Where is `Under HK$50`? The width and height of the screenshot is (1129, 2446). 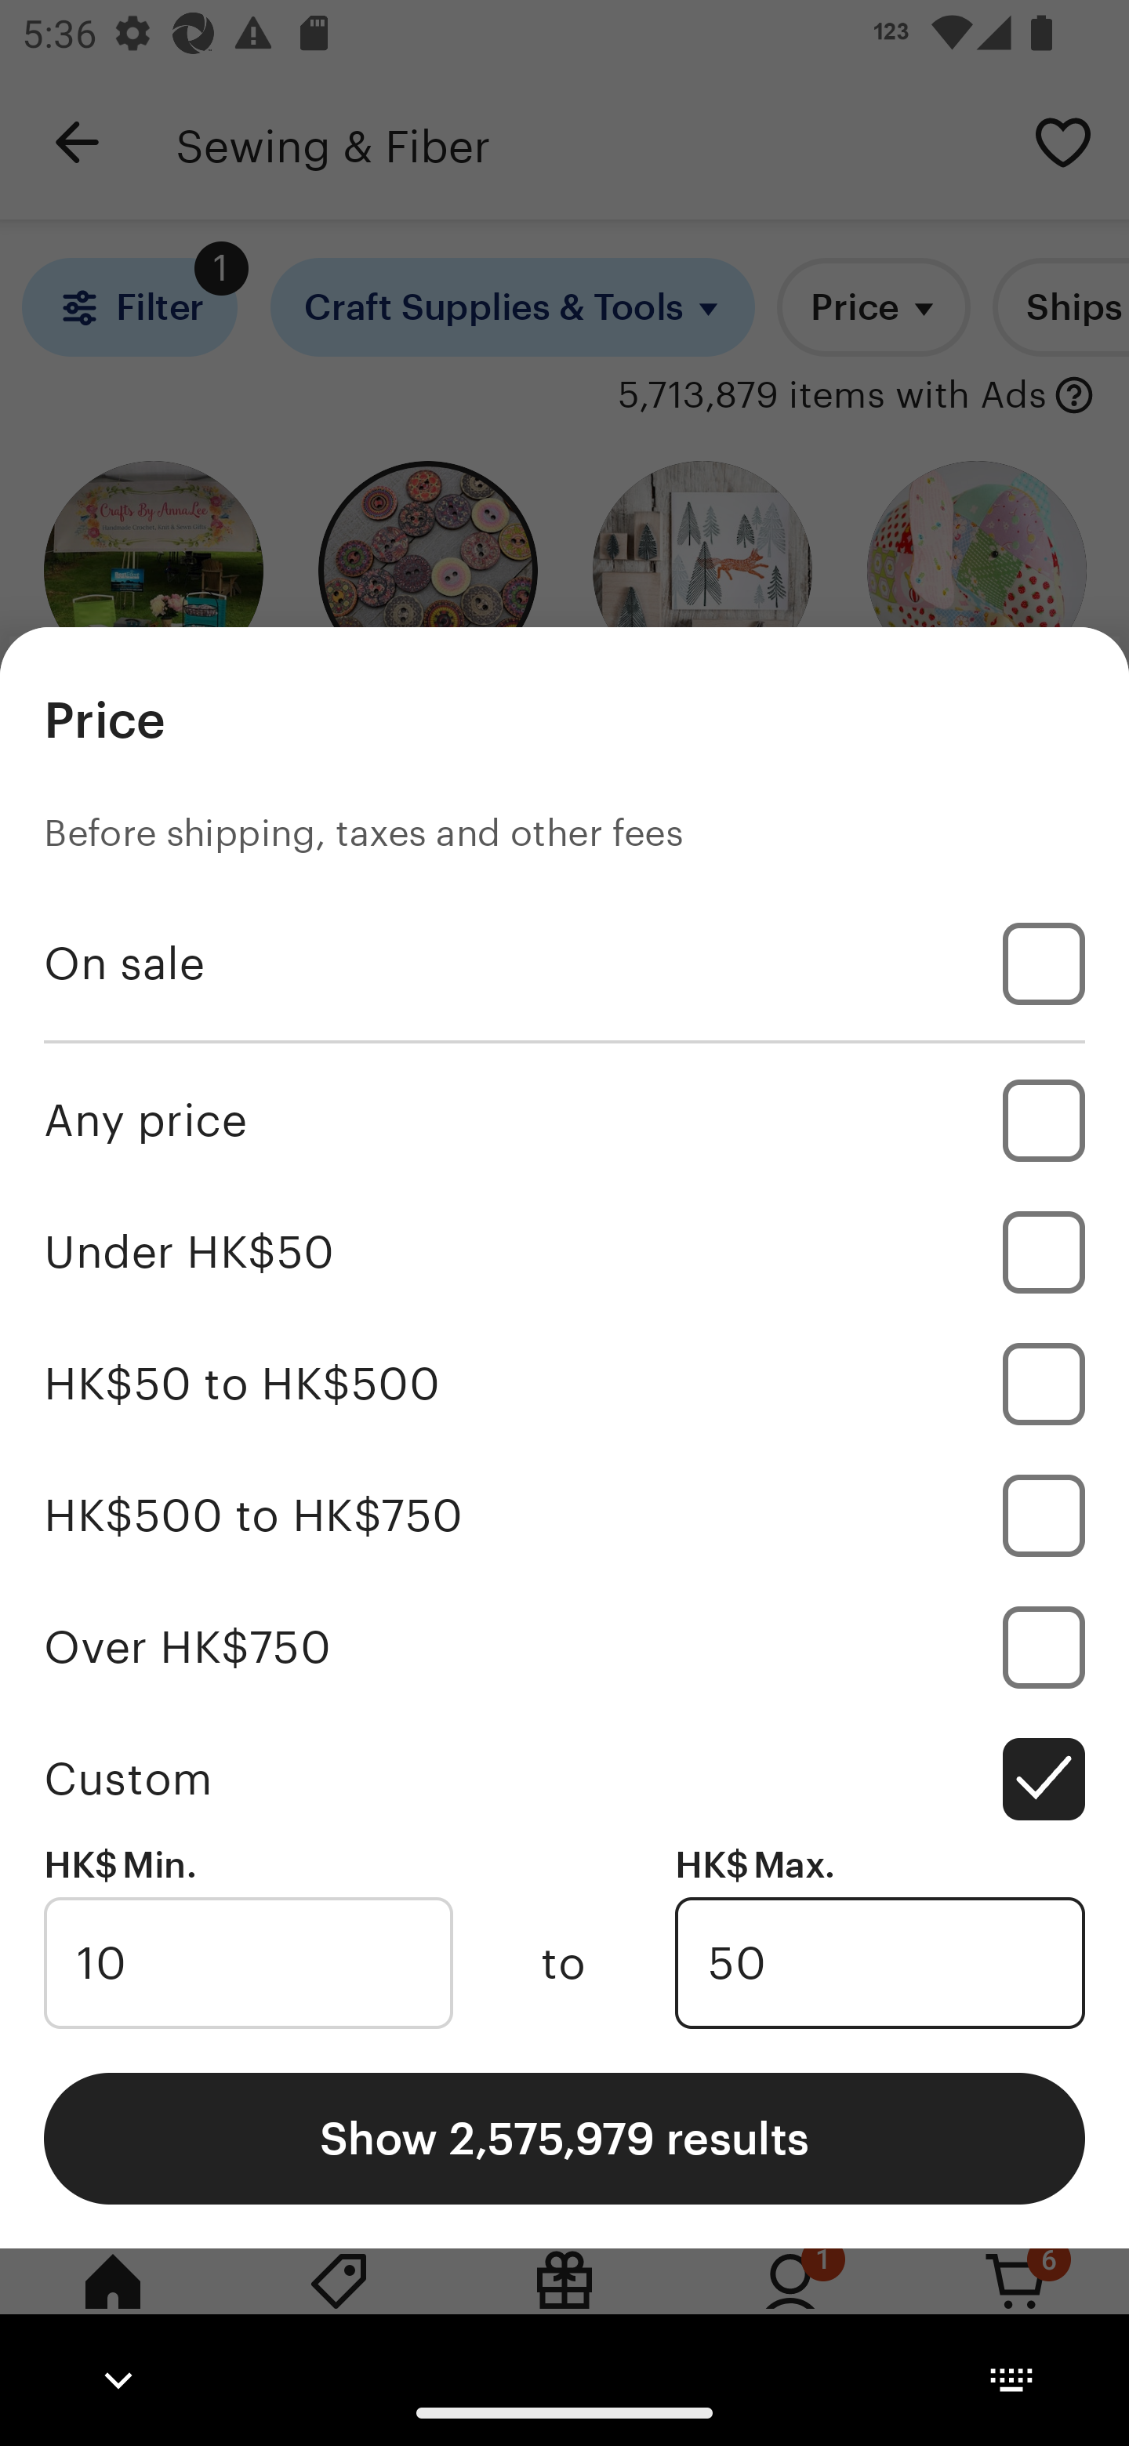
Under HK$50 is located at coordinates (564, 1252).